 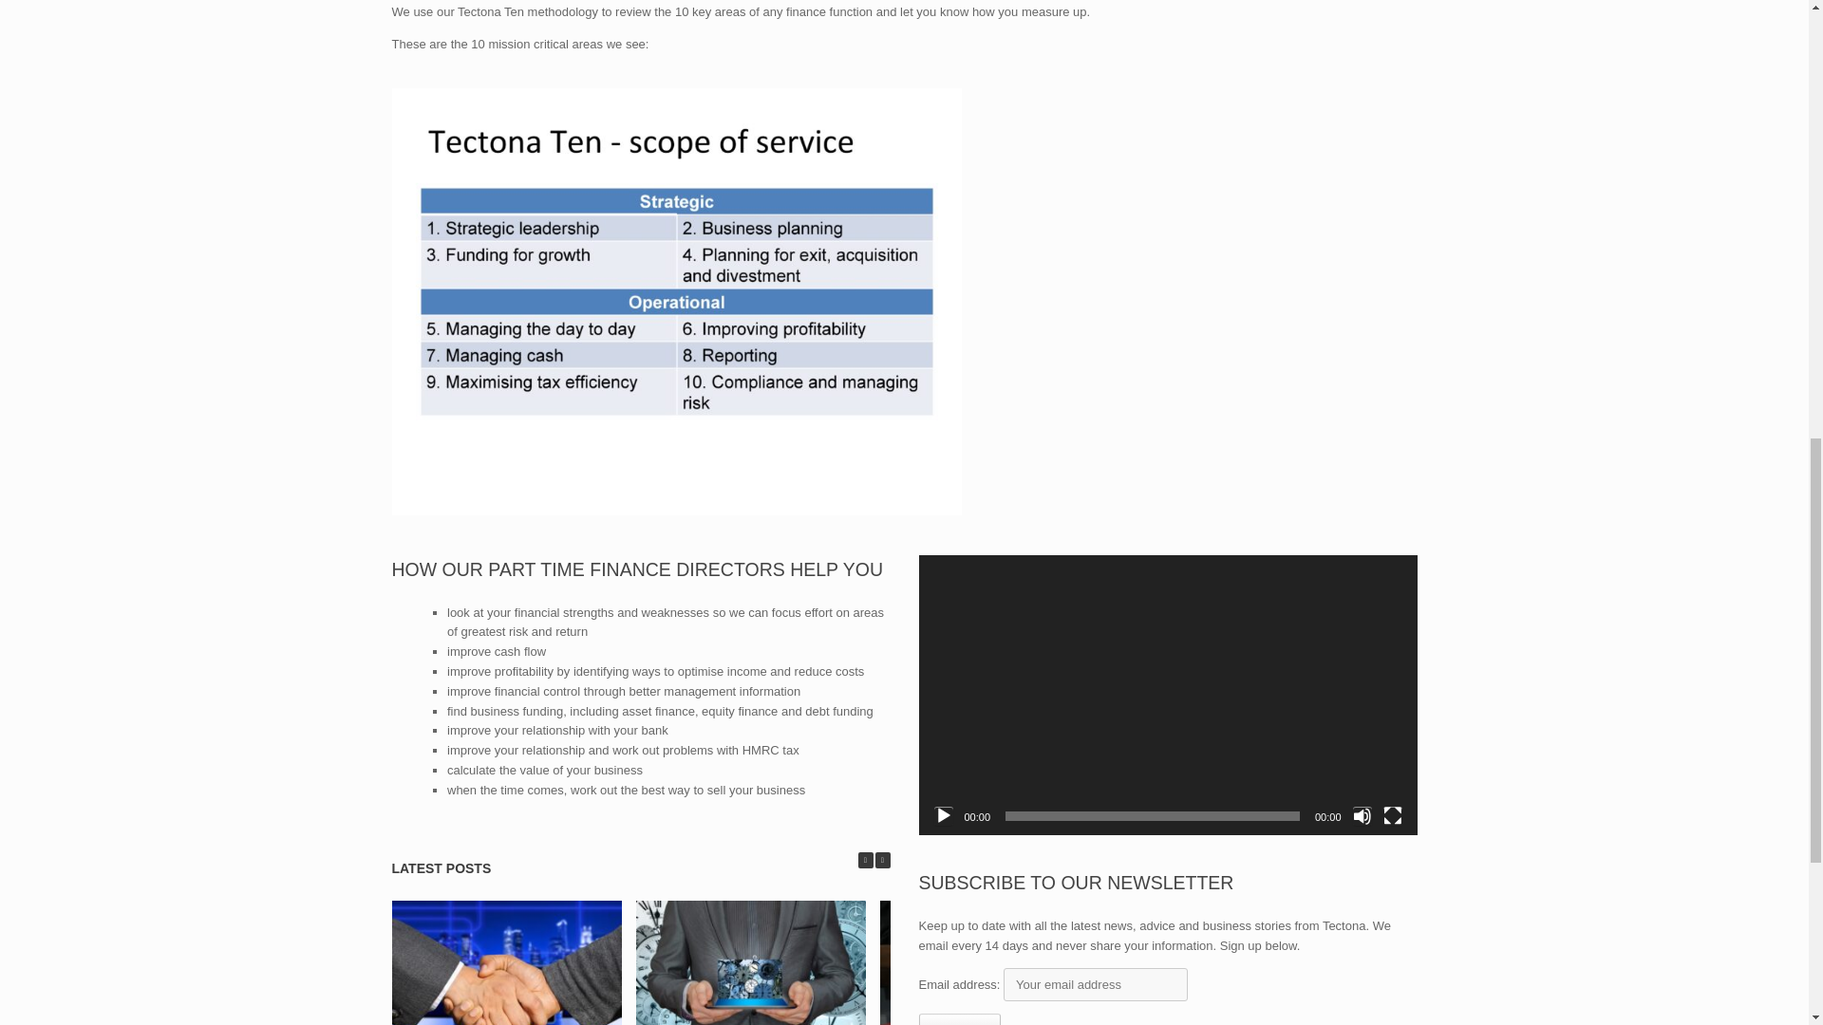 What do you see at coordinates (1362, 816) in the screenshot?
I see `Mute` at bounding box center [1362, 816].